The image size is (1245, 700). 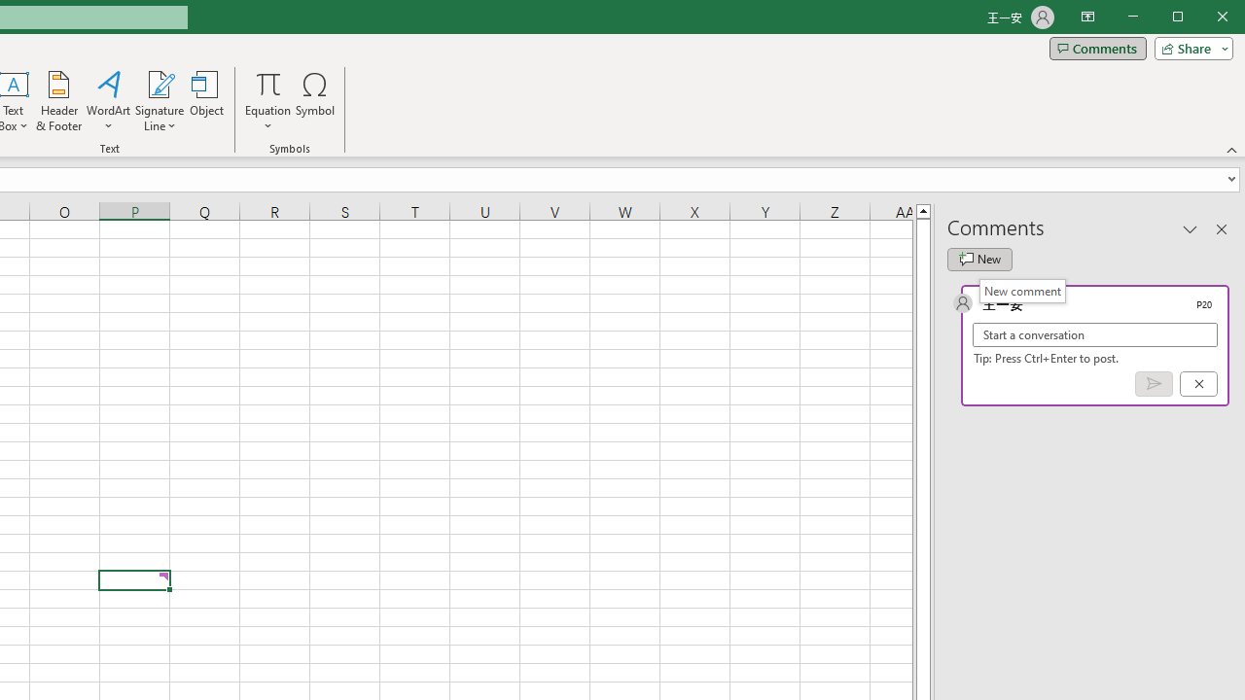 I want to click on Header & Footer..., so click(x=58, y=101).